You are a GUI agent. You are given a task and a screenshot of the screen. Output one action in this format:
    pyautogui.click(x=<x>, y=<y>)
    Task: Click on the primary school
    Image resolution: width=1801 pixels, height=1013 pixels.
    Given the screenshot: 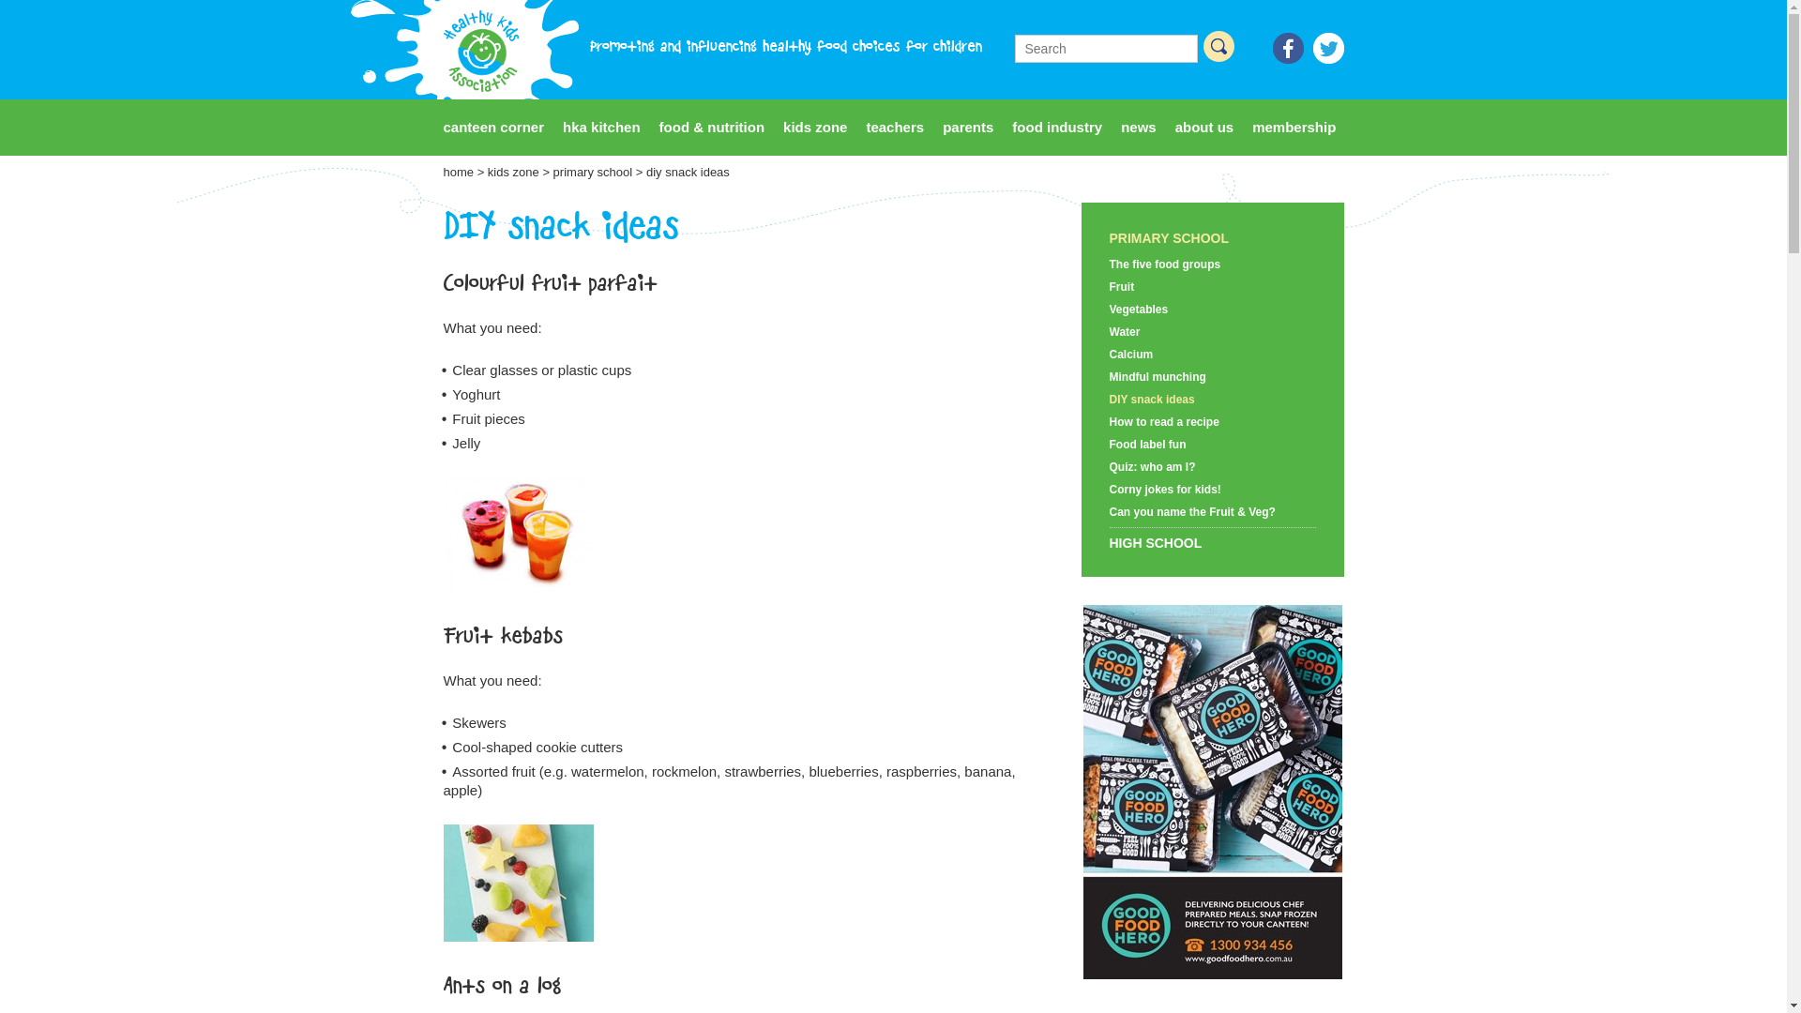 What is the action you would take?
    pyautogui.click(x=593, y=173)
    